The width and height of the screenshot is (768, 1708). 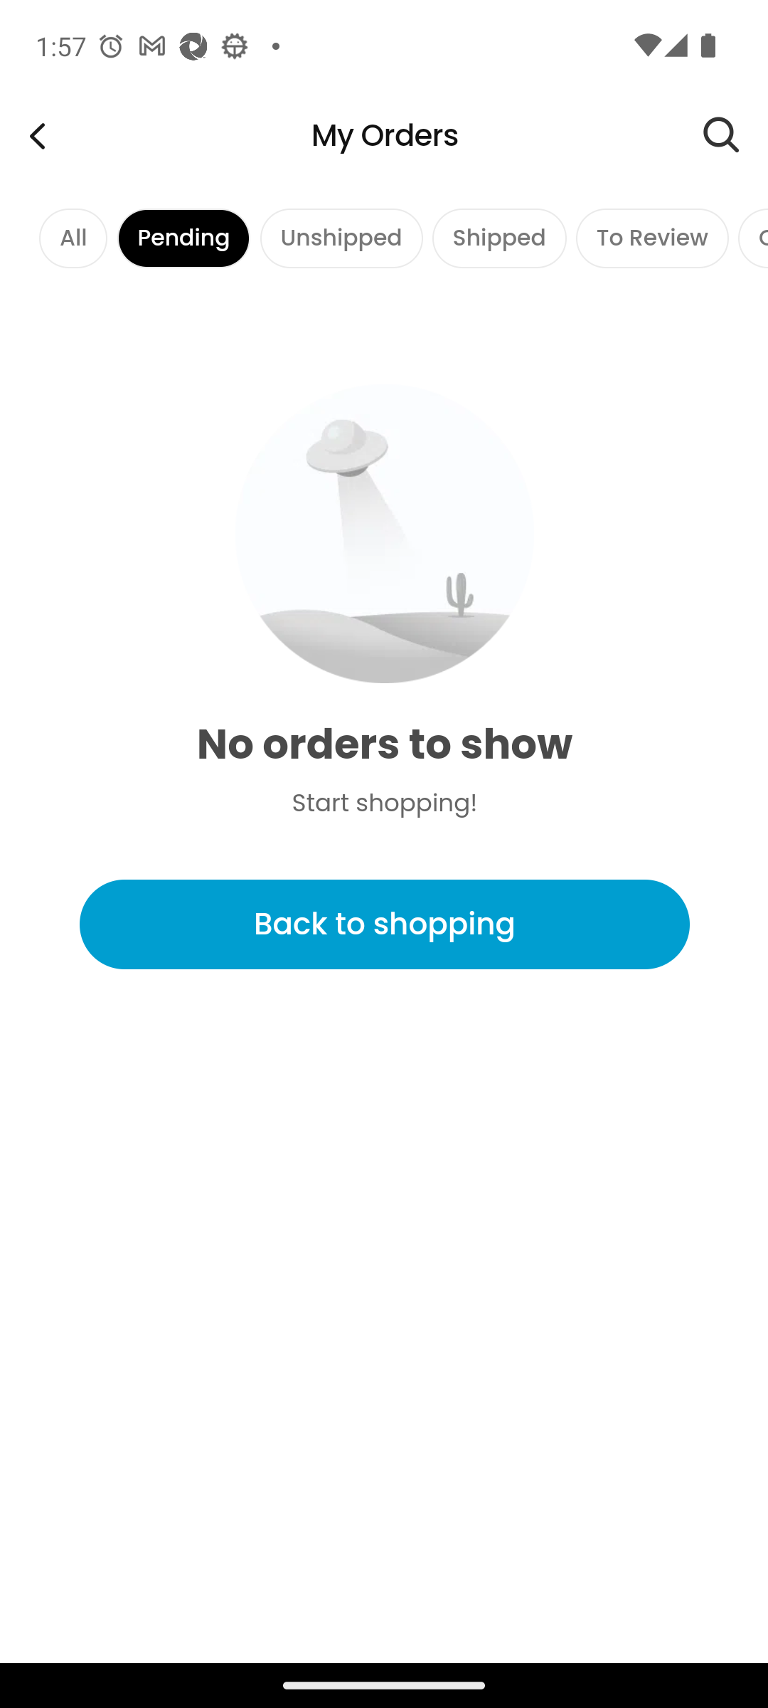 I want to click on Pending, so click(x=183, y=238).